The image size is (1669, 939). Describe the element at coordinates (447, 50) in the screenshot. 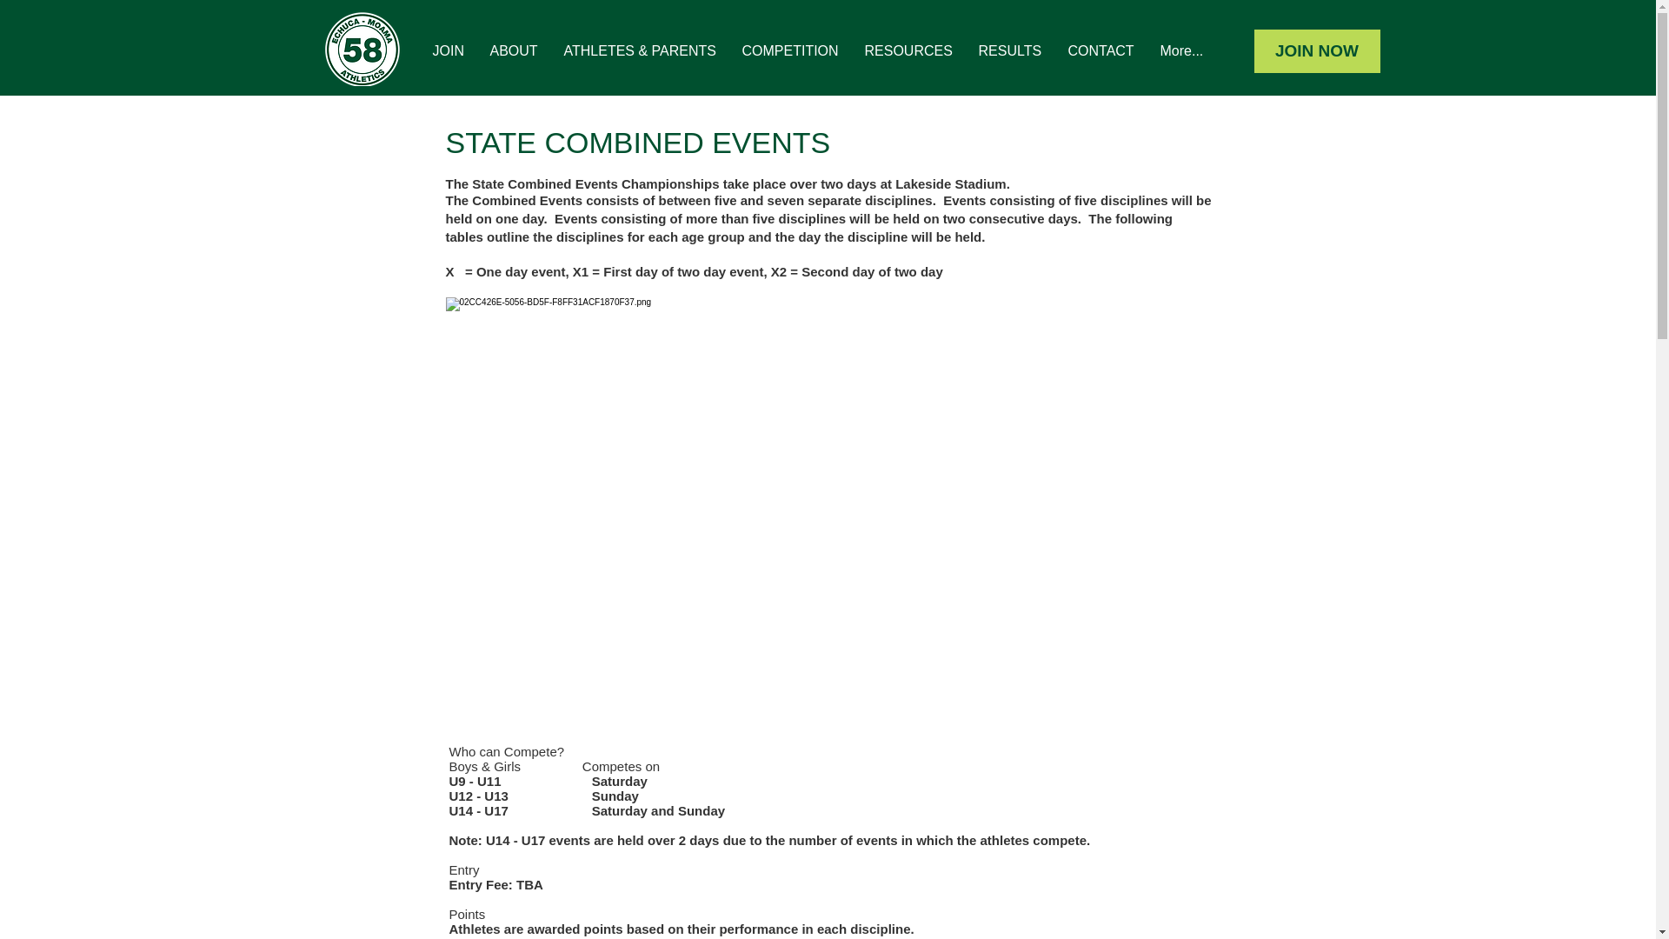

I see `JOIN` at that location.